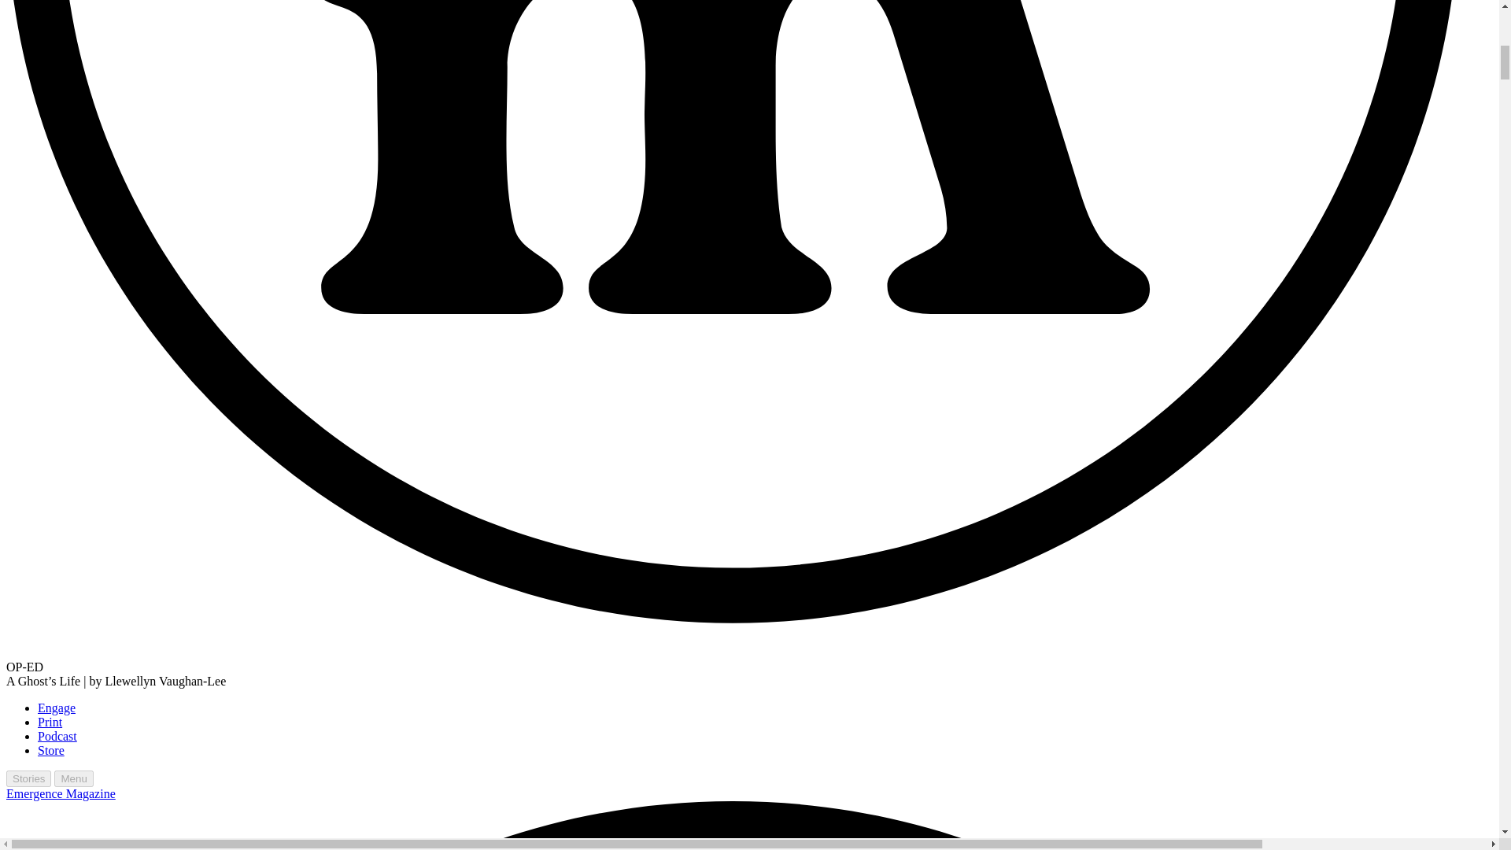  I want to click on Engage, so click(57, 708).